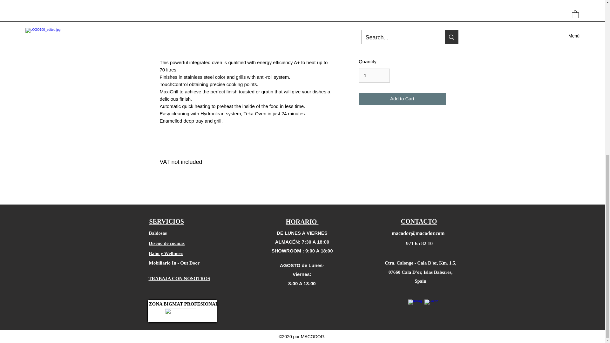 This screenshot has height=343, width=610. I want to click on TRABAJA CON NOSOTROS, so click(180, 278).